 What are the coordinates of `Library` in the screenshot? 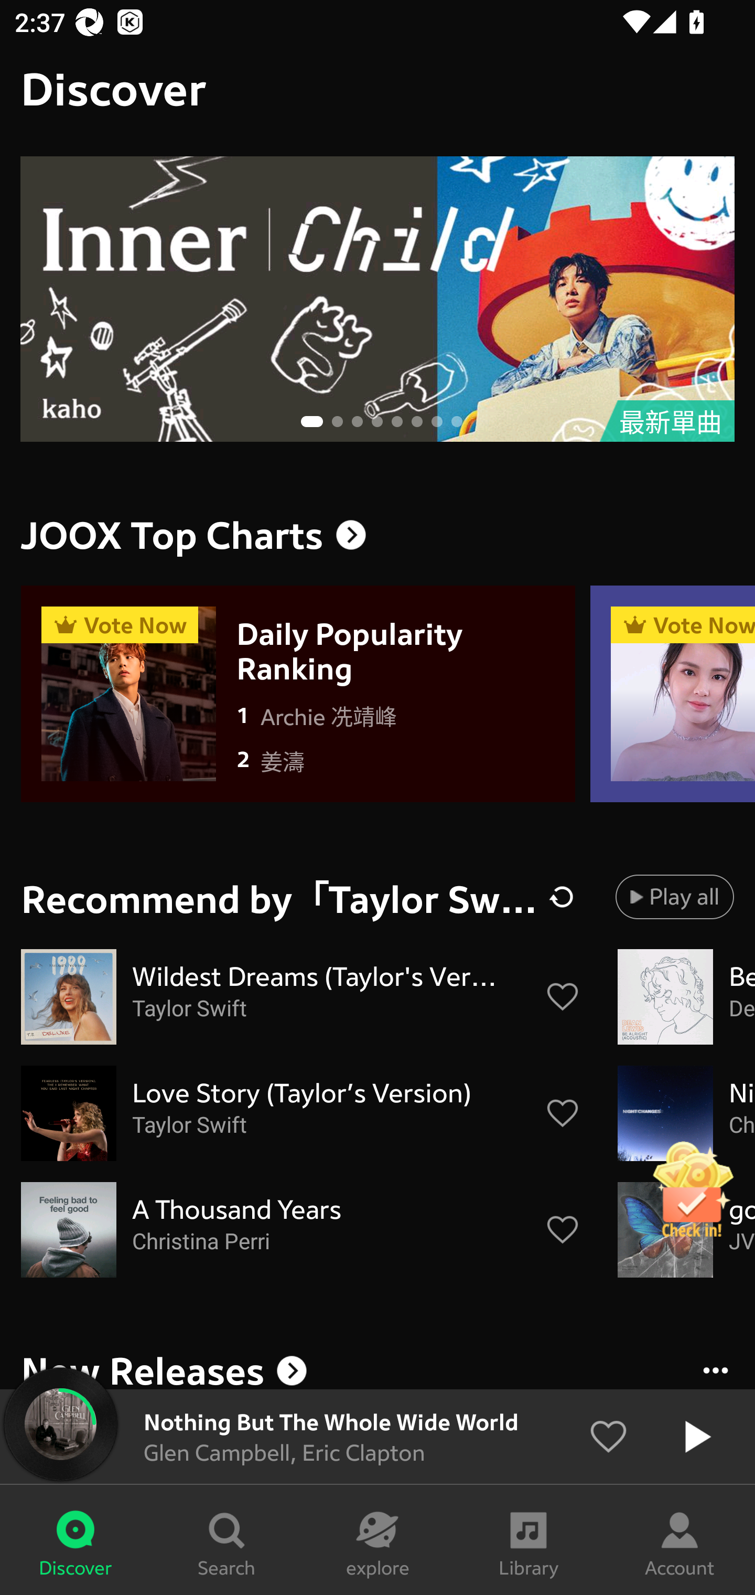 It's located at (528, 1540).